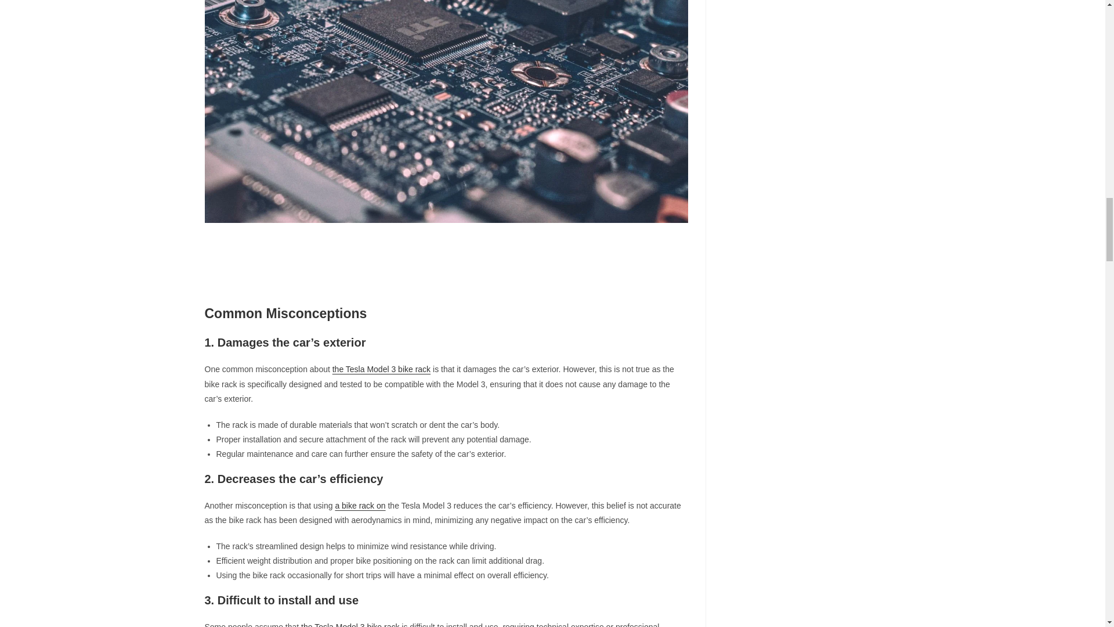 This screenshot has width=1114, height=627. I want to click on a bike rack on, so click(360, 505).